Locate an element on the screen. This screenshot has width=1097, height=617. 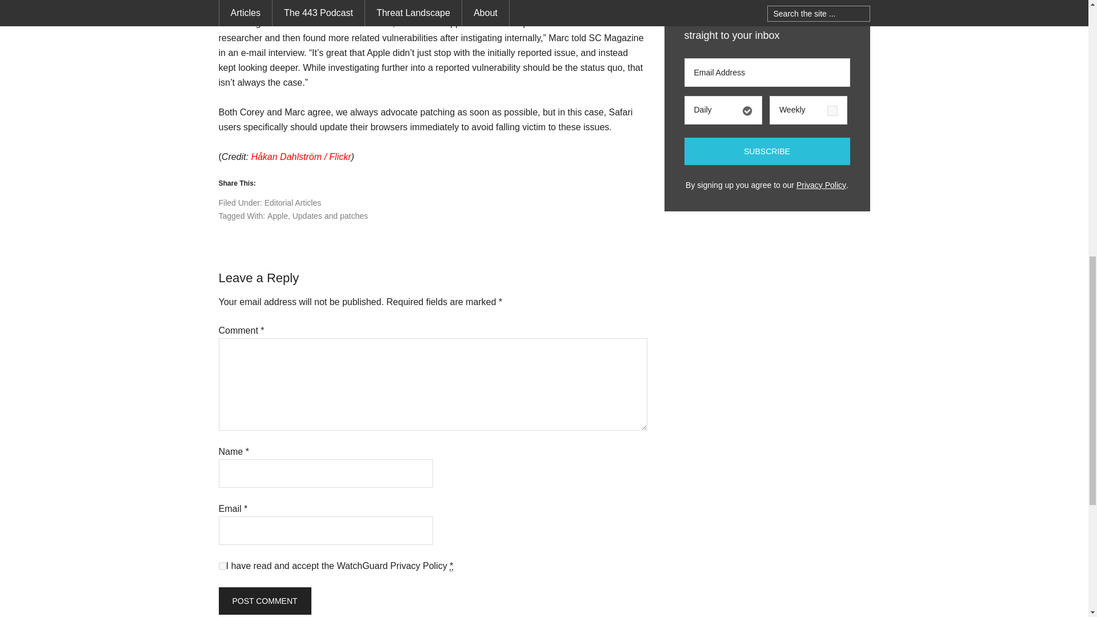
Privacy Policy is located at coordinates (820, 185).